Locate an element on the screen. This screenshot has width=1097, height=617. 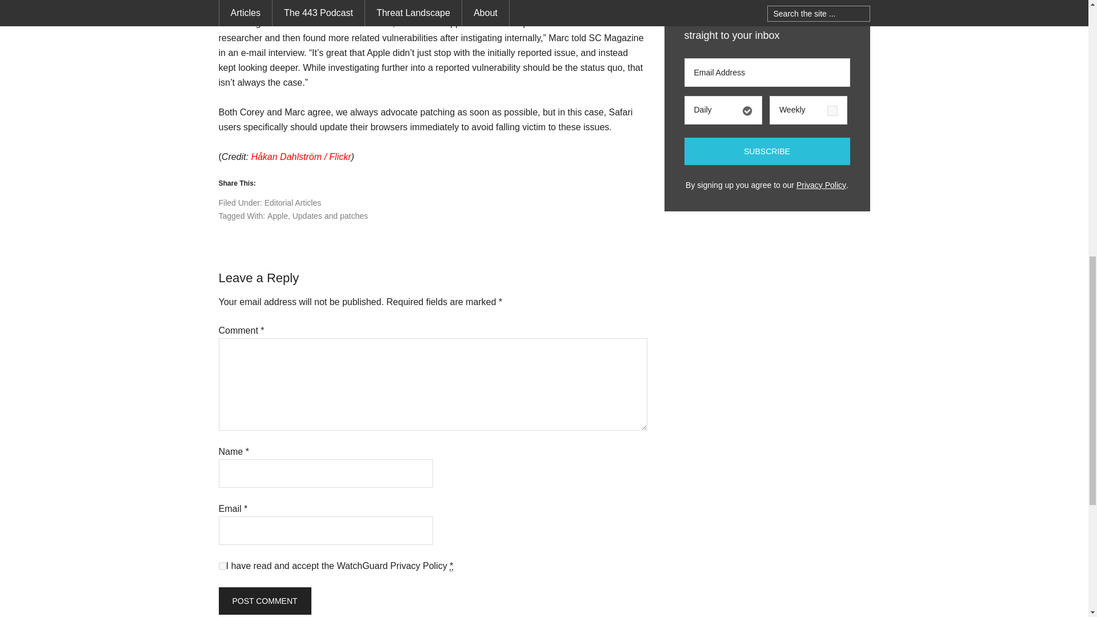
Privacy Policy is located at coordinates (820, 185).